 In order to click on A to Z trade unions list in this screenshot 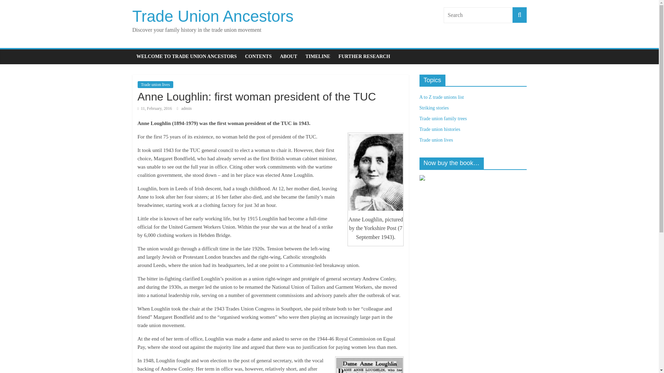, I will do `click(441, 97)`.